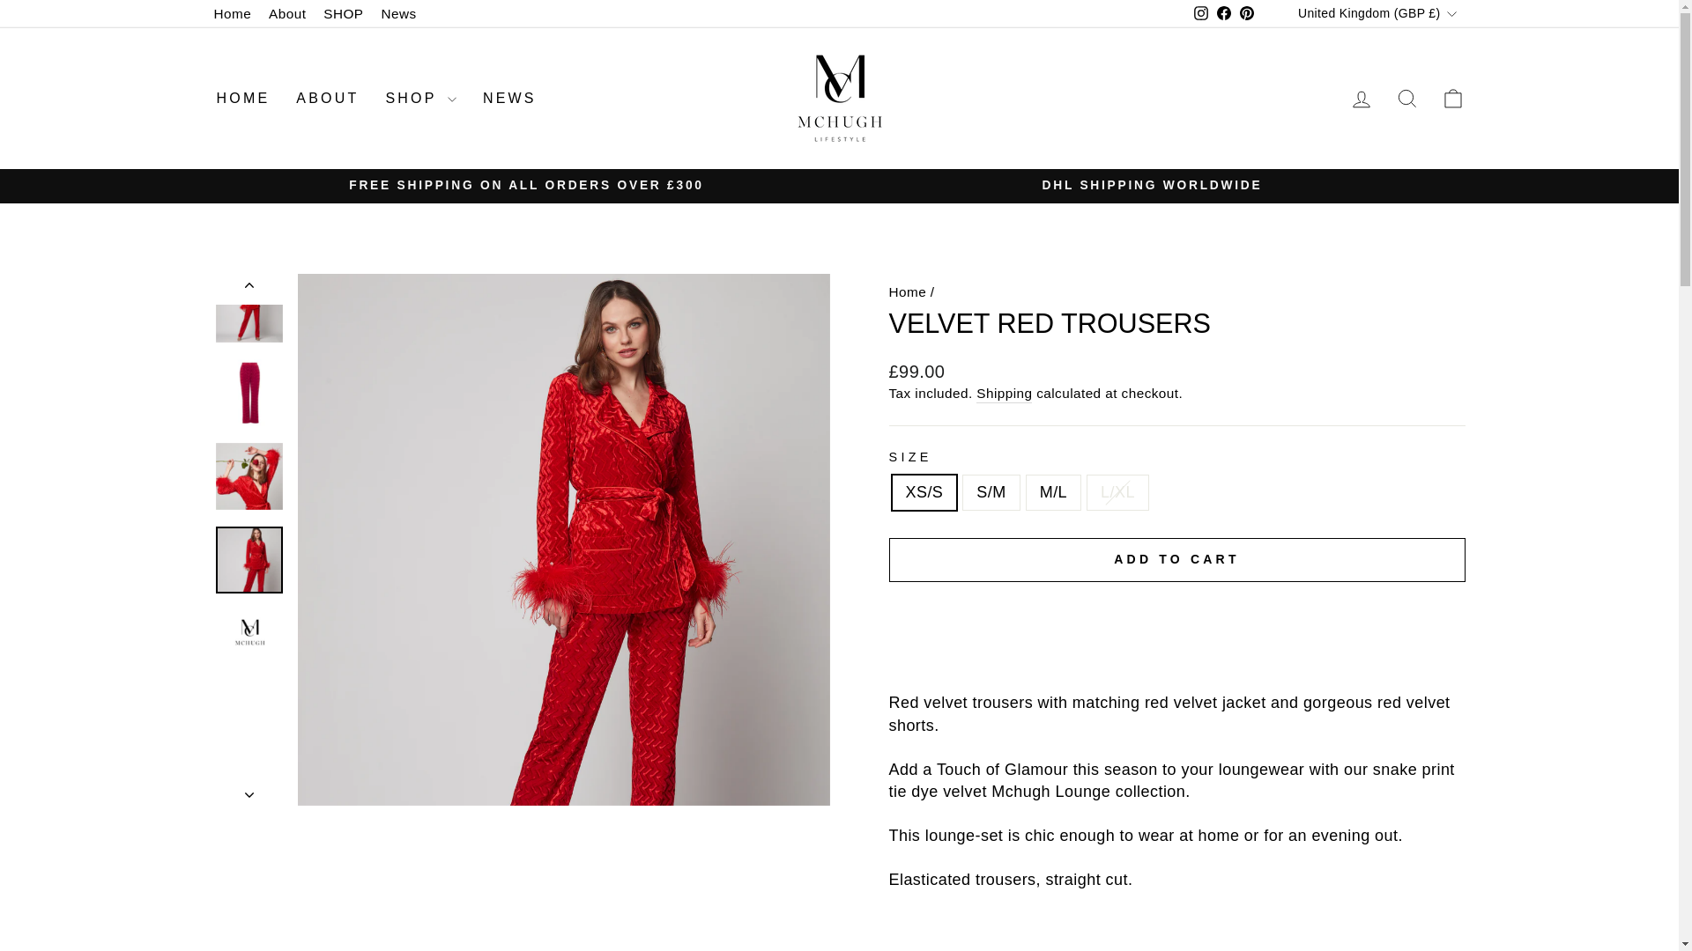  What do you see at coordinates (1361, 100) in the screenshot?
I see `ACCOUNT` at bounding box center [1361, 100].